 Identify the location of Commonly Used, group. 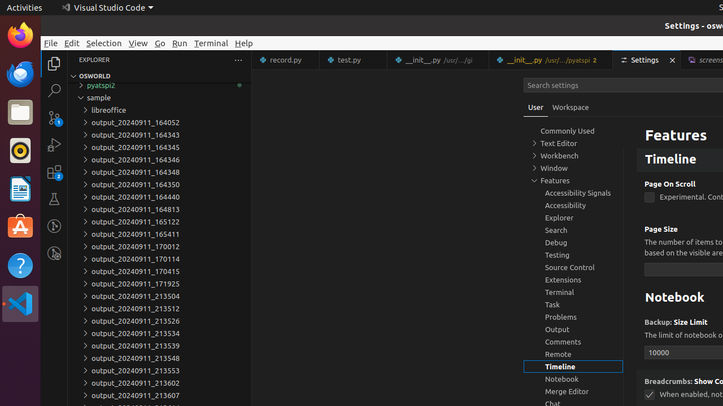
(573, 131).